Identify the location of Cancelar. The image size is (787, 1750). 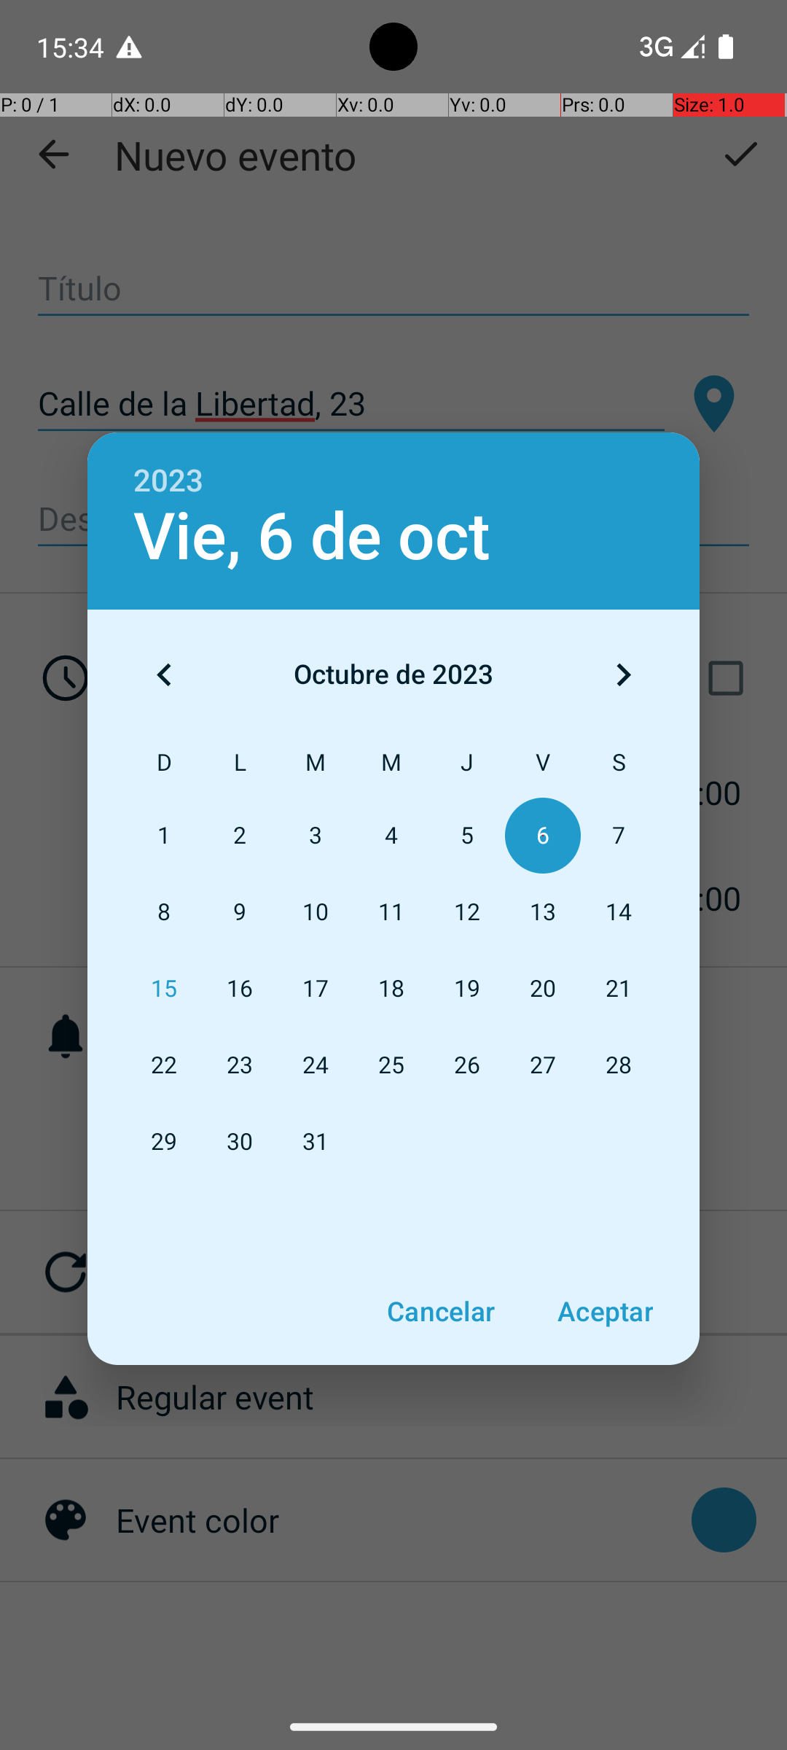
(440, 1311).